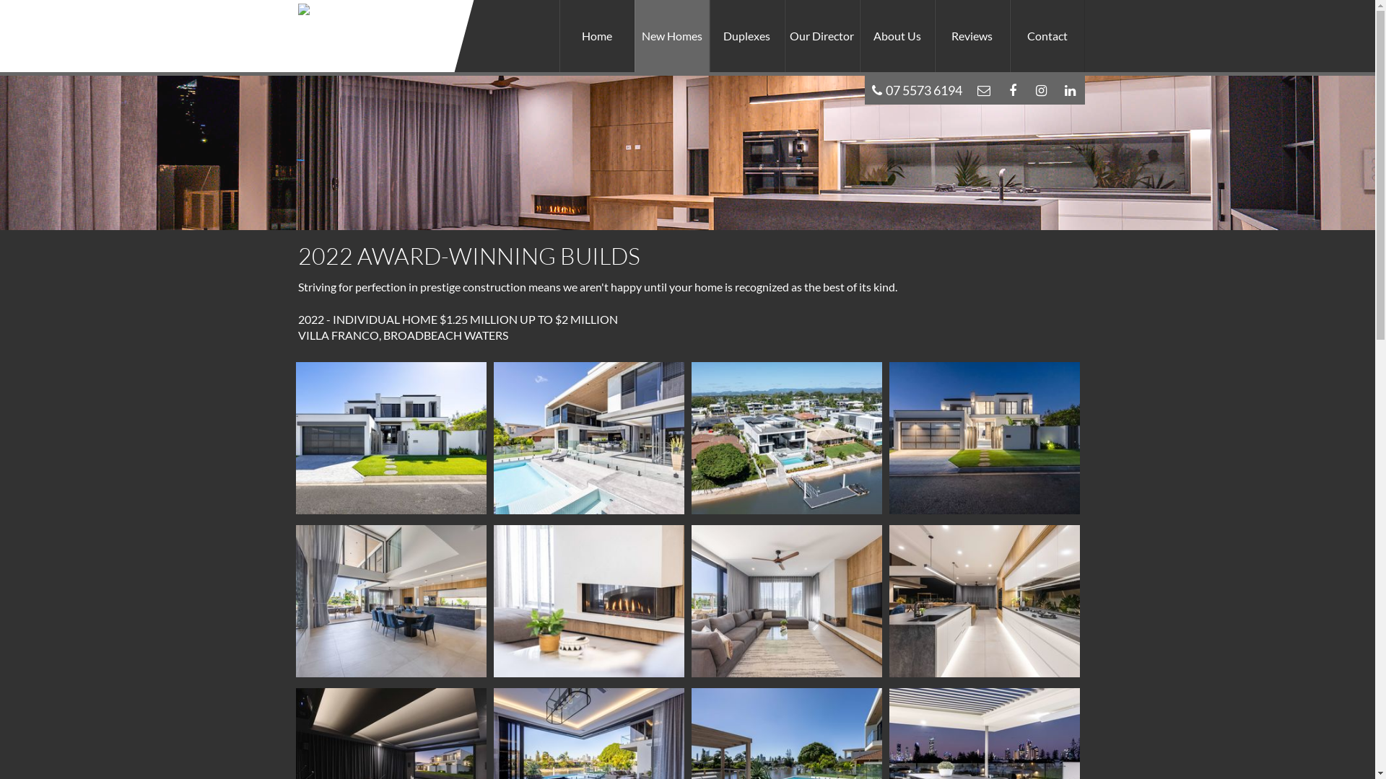 The width and height of the screenshot is (1386, 779). What do you see at coordinates (671, 36) in the screenshot?
I see `New Homes` at bounding box center [671, 36].